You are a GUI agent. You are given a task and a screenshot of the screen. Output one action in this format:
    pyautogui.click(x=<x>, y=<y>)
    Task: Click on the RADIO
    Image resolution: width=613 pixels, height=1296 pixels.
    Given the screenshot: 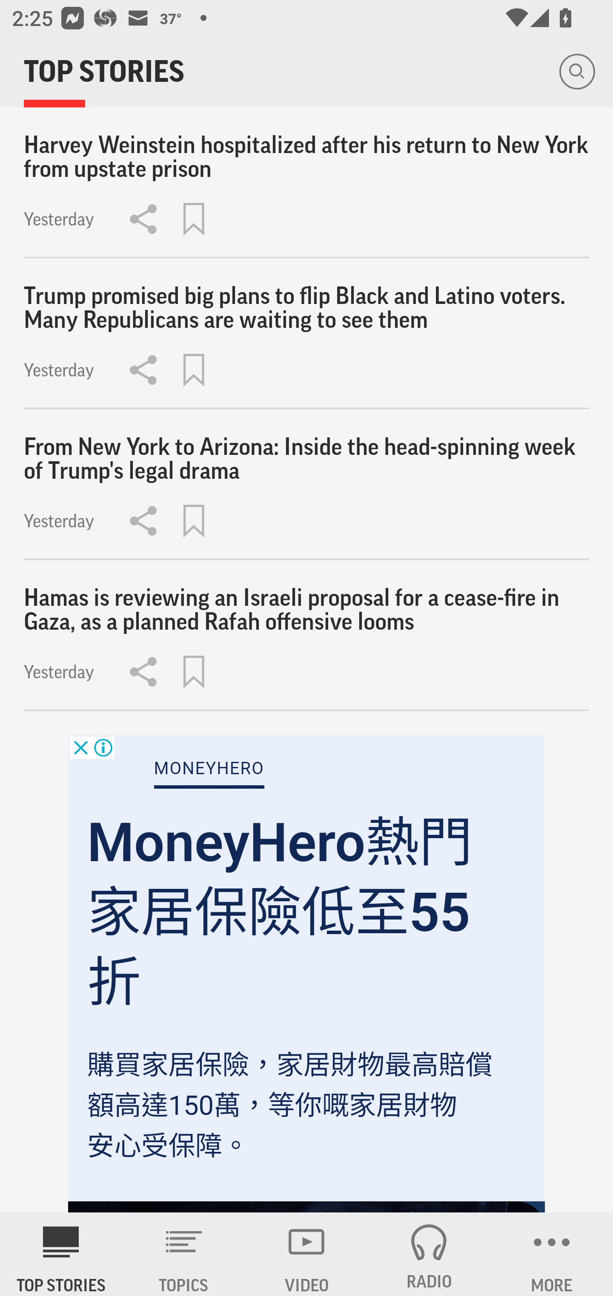 What is the action you would take?
    pyautogui.click(x=429, y=1254)
    